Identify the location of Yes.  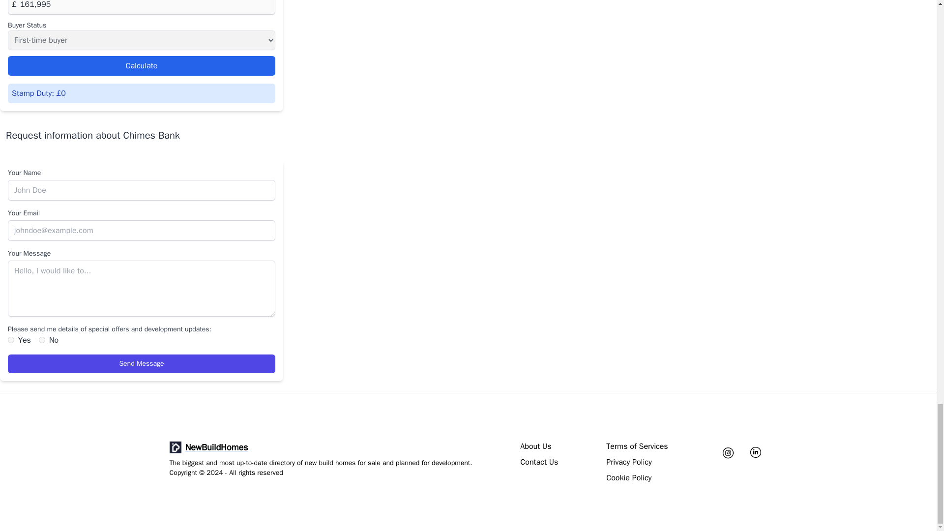
(11, 339).